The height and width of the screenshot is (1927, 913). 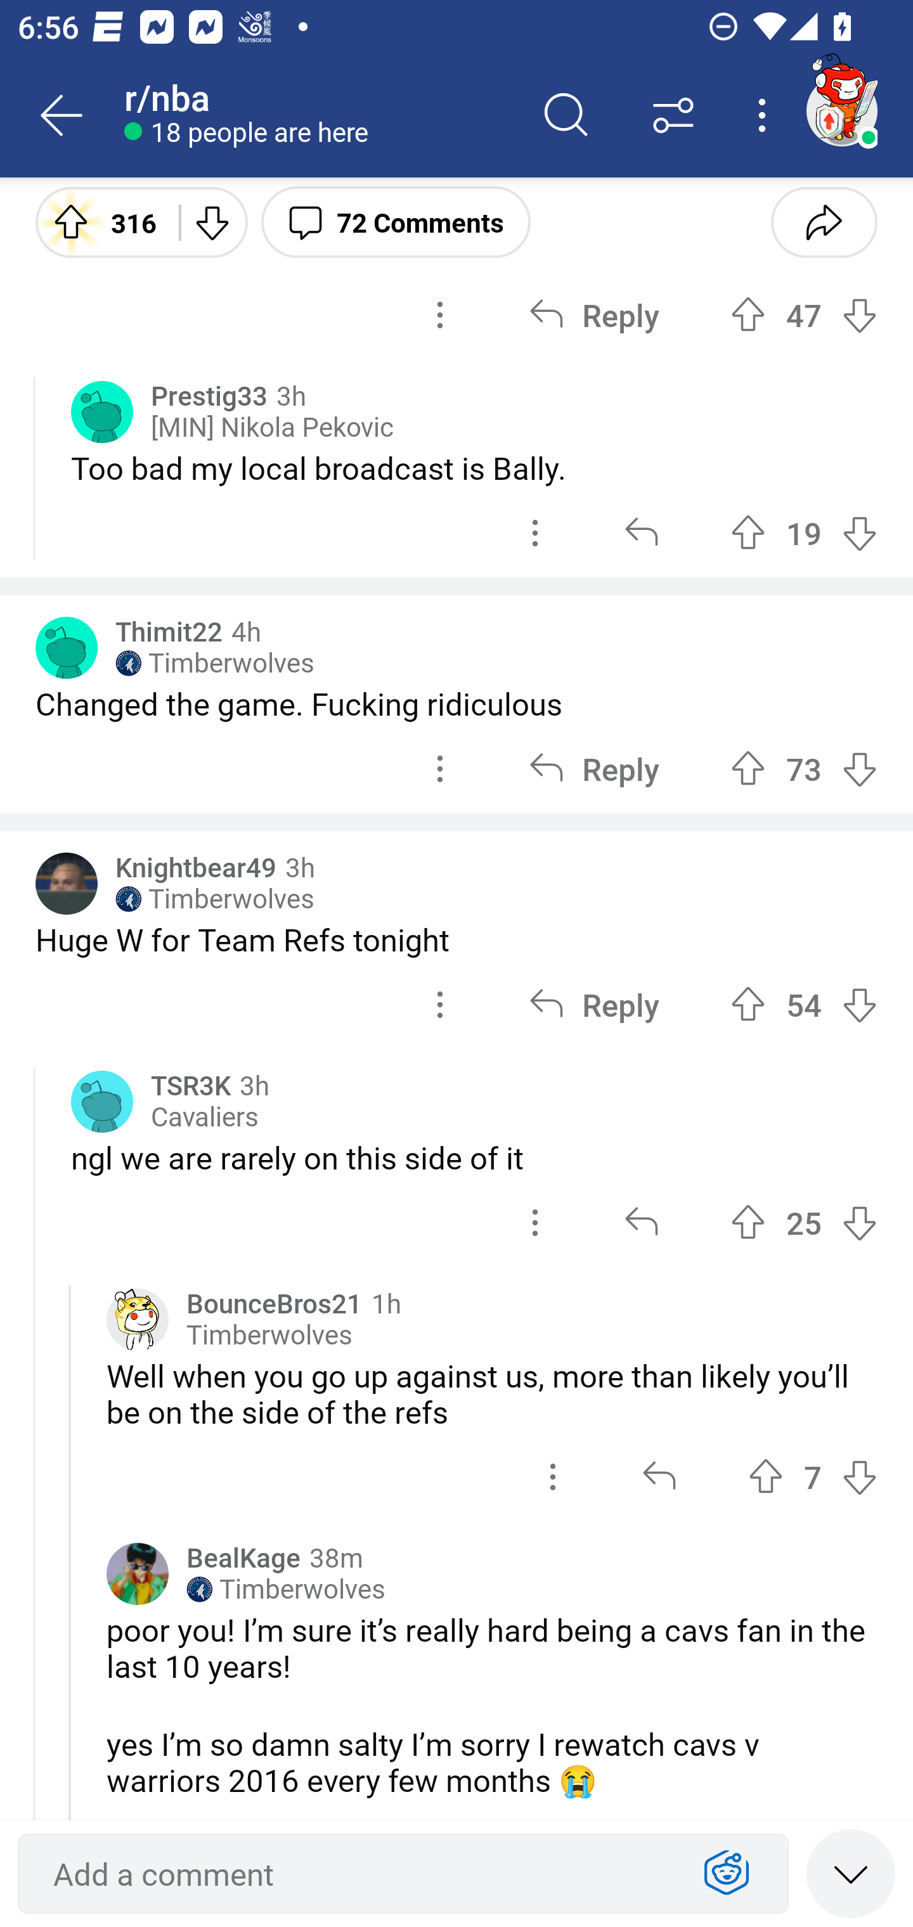 I want to click on Avatar, so click(x=102, y=412).